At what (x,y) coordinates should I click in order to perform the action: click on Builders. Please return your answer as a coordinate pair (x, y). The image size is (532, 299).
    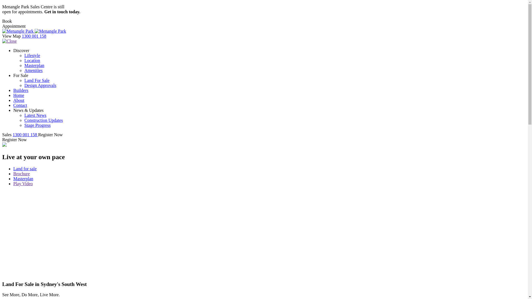
    Looking at the image, I should click on (21, 90).